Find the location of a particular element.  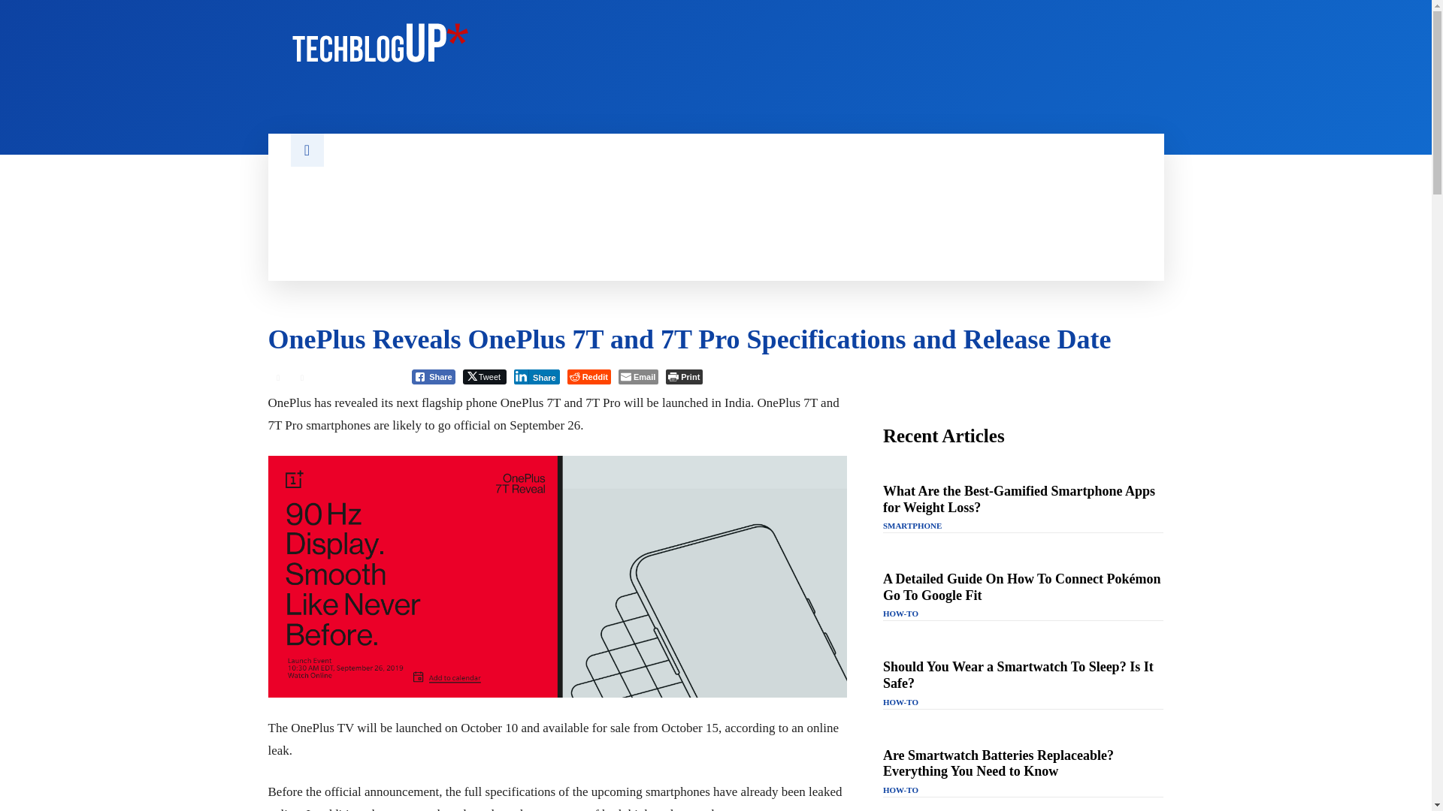

HOW-TO is located at coordinates (900, 614).